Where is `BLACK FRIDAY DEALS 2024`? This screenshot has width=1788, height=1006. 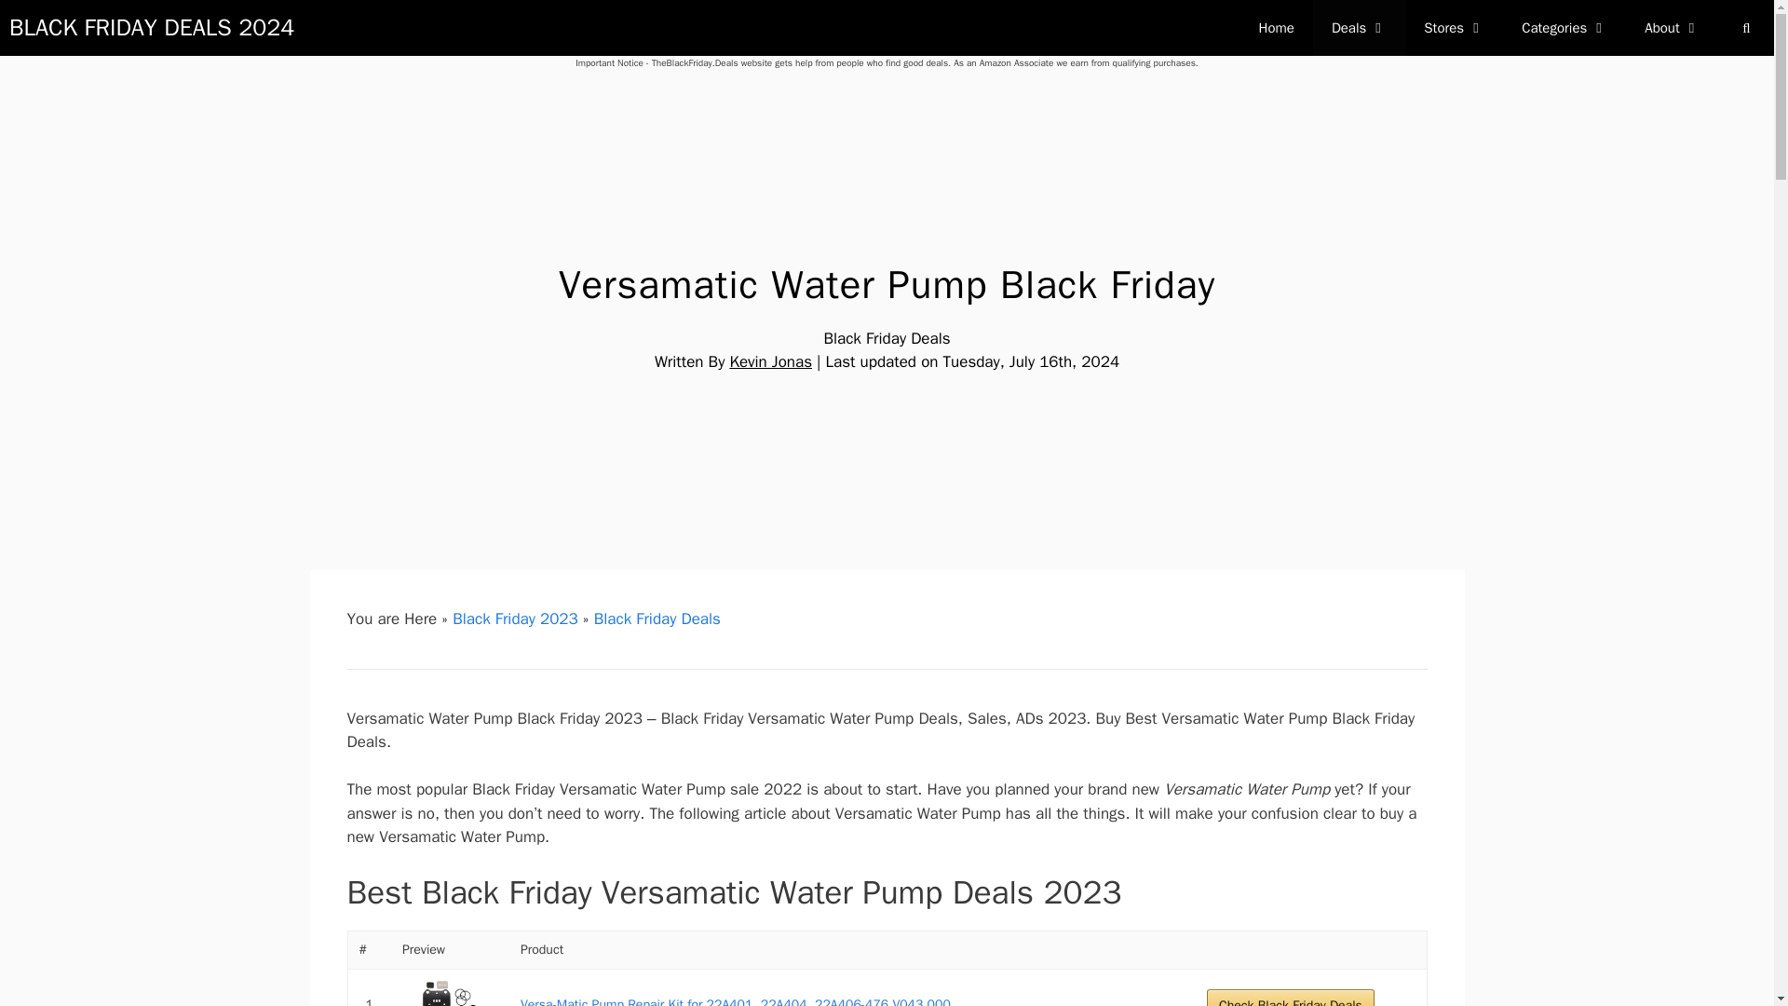 BLACK FRIDAY DEALS 2024 is located at coordinates (151, 28).